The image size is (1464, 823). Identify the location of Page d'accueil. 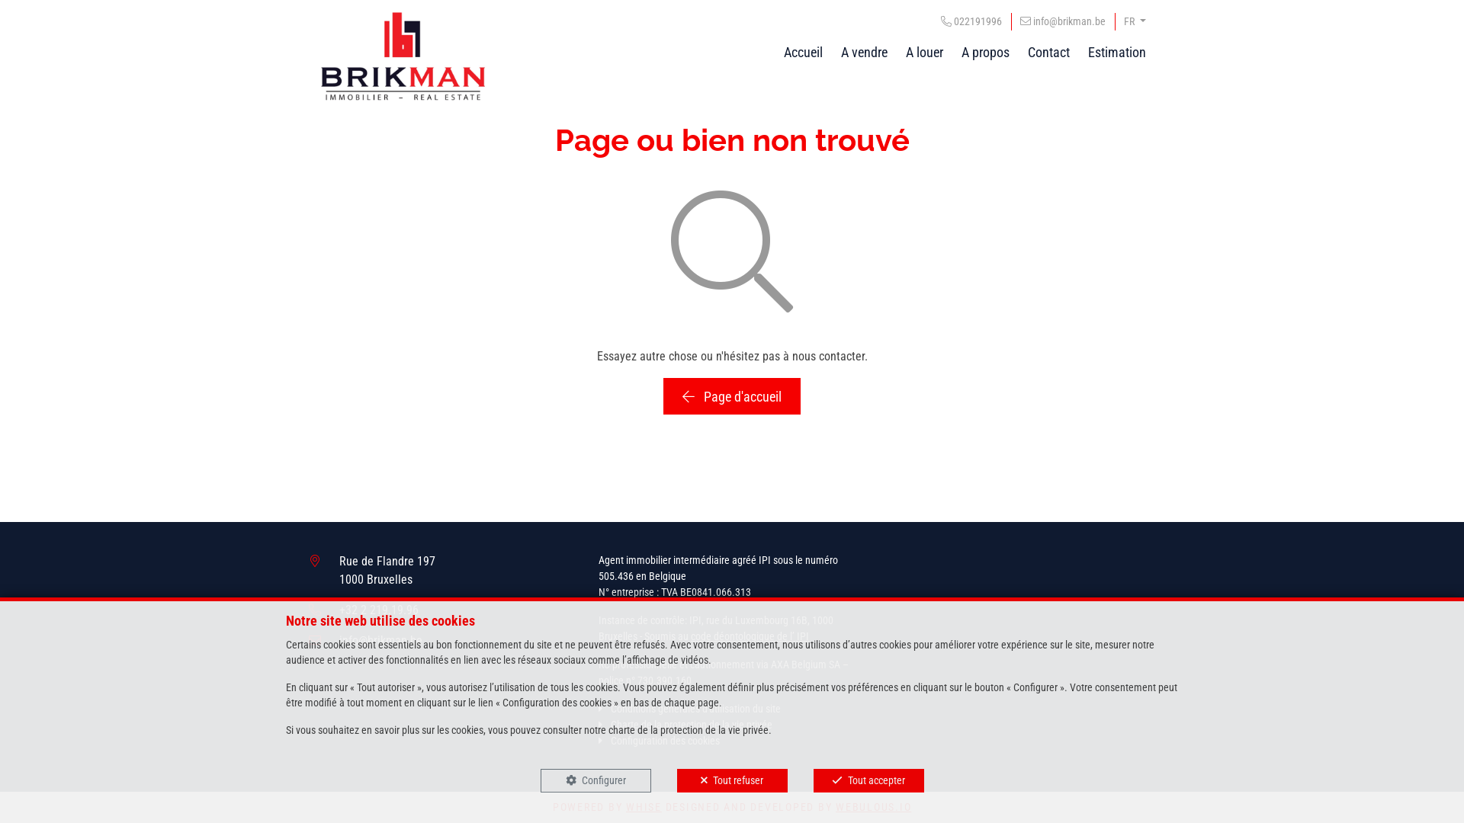
(732, 396).